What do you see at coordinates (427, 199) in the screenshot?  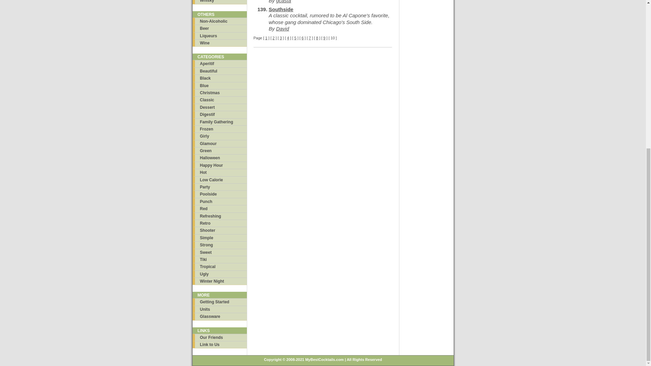 I see `Advertisement` at bounding box center [427, 199].